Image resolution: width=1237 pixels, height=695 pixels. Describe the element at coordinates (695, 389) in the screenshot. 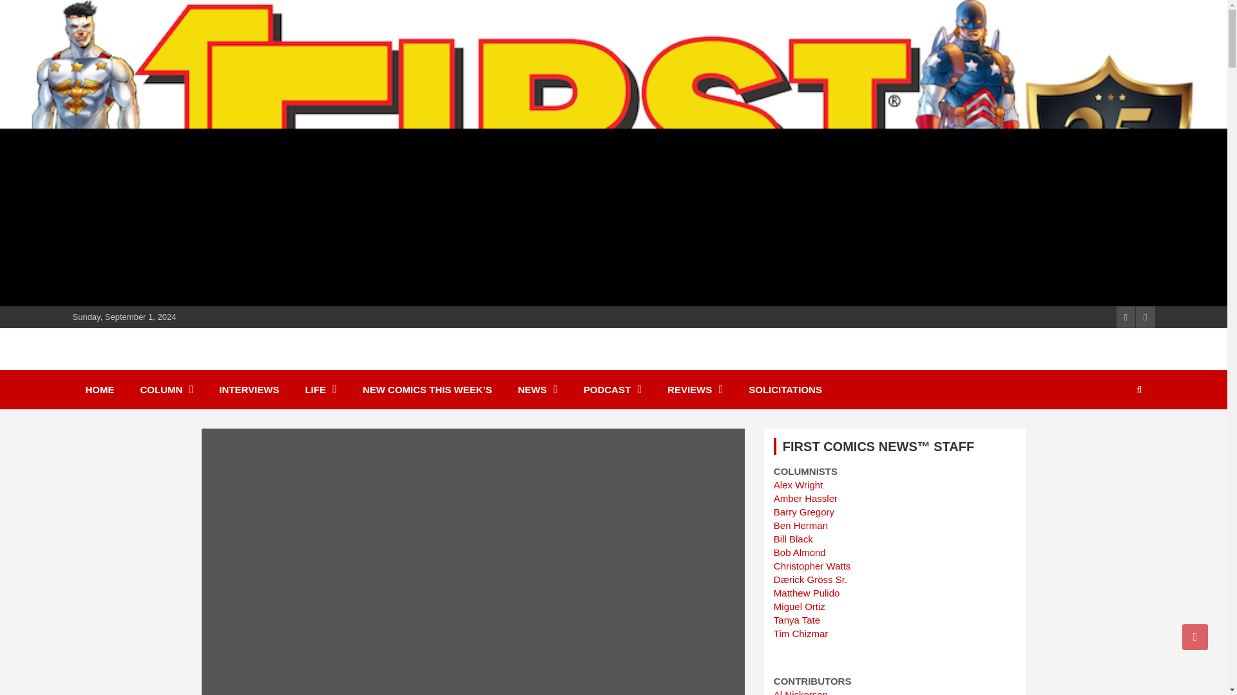

I see `REVIEWS` at that location.